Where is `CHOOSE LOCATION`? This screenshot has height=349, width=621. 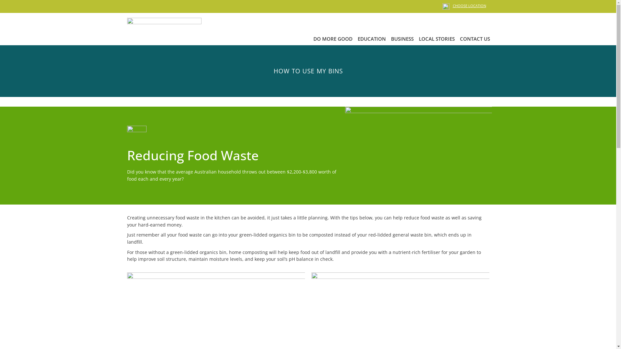
CHOOSE LOCATION is located at coordinates (470, 6).